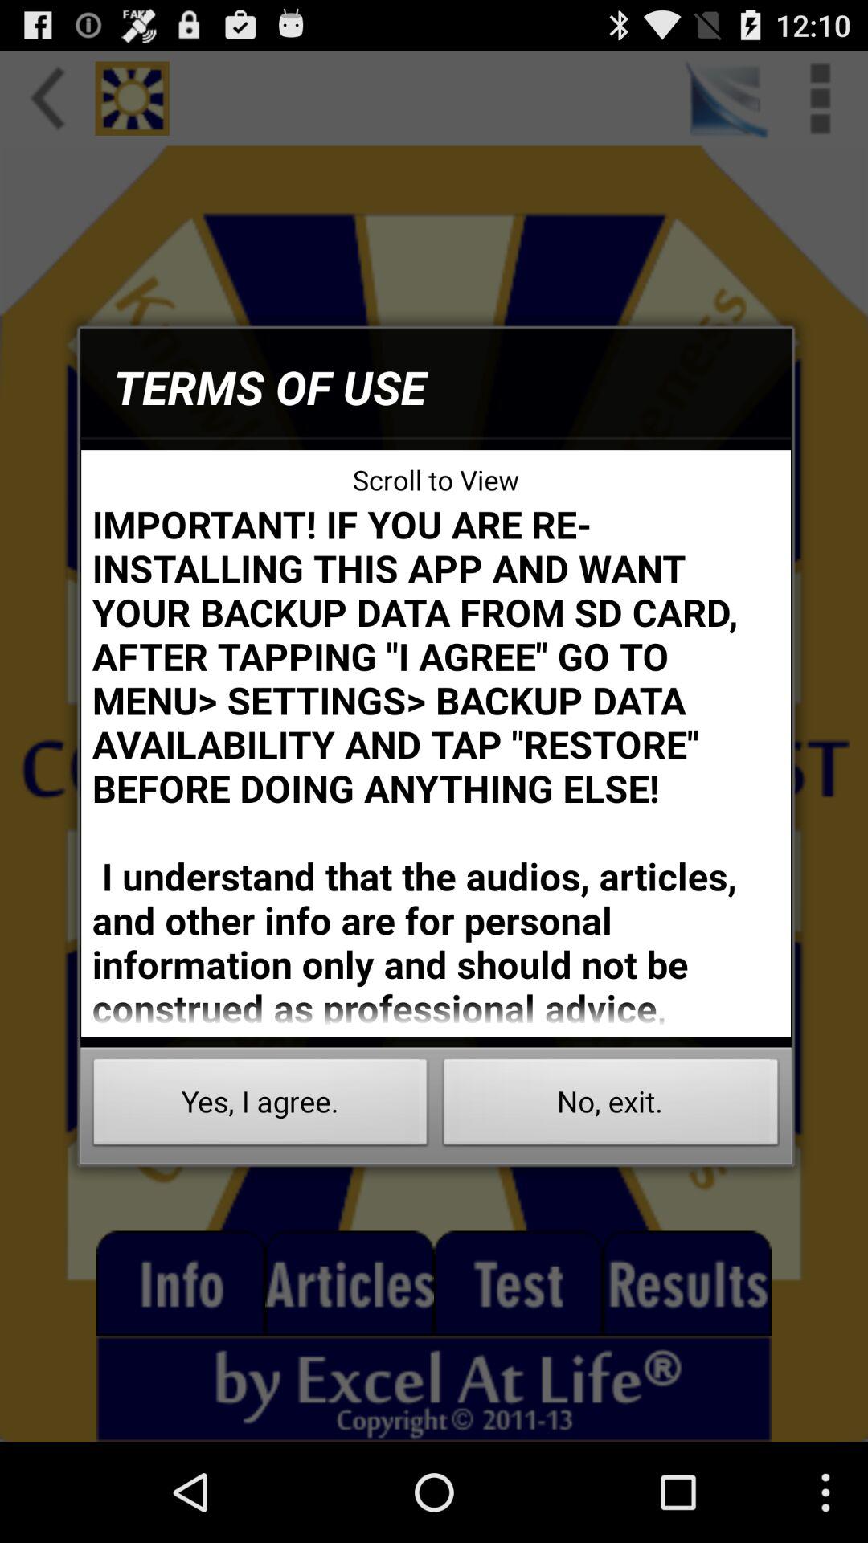 The width and height of the screenshot is (868, 1543). What do you see at coordinates (611, 1106) in the screenshot?
I see `flip until the no, exit.` at bounding box center [611, 1106].